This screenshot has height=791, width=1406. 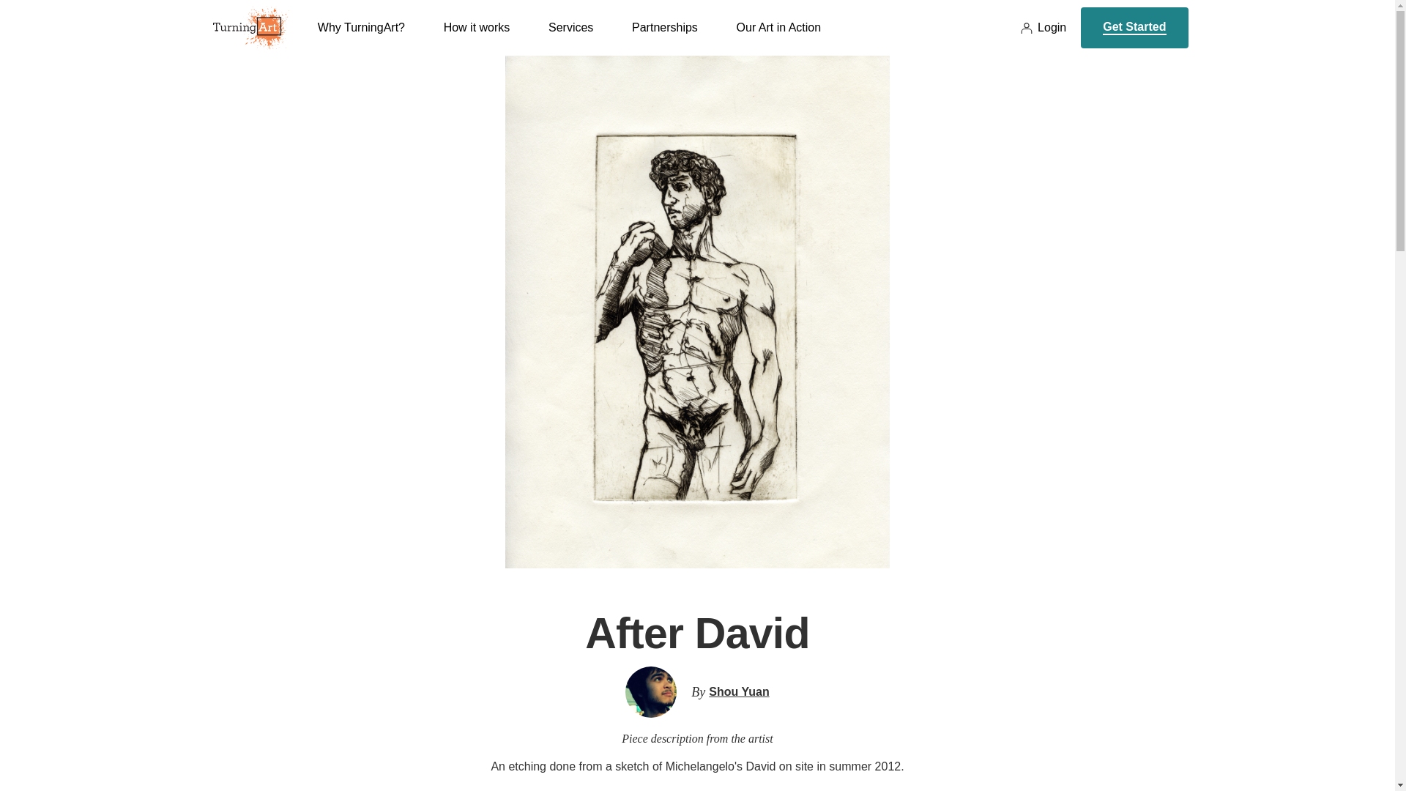 I want to click on Services, so click(x=570, y=37).